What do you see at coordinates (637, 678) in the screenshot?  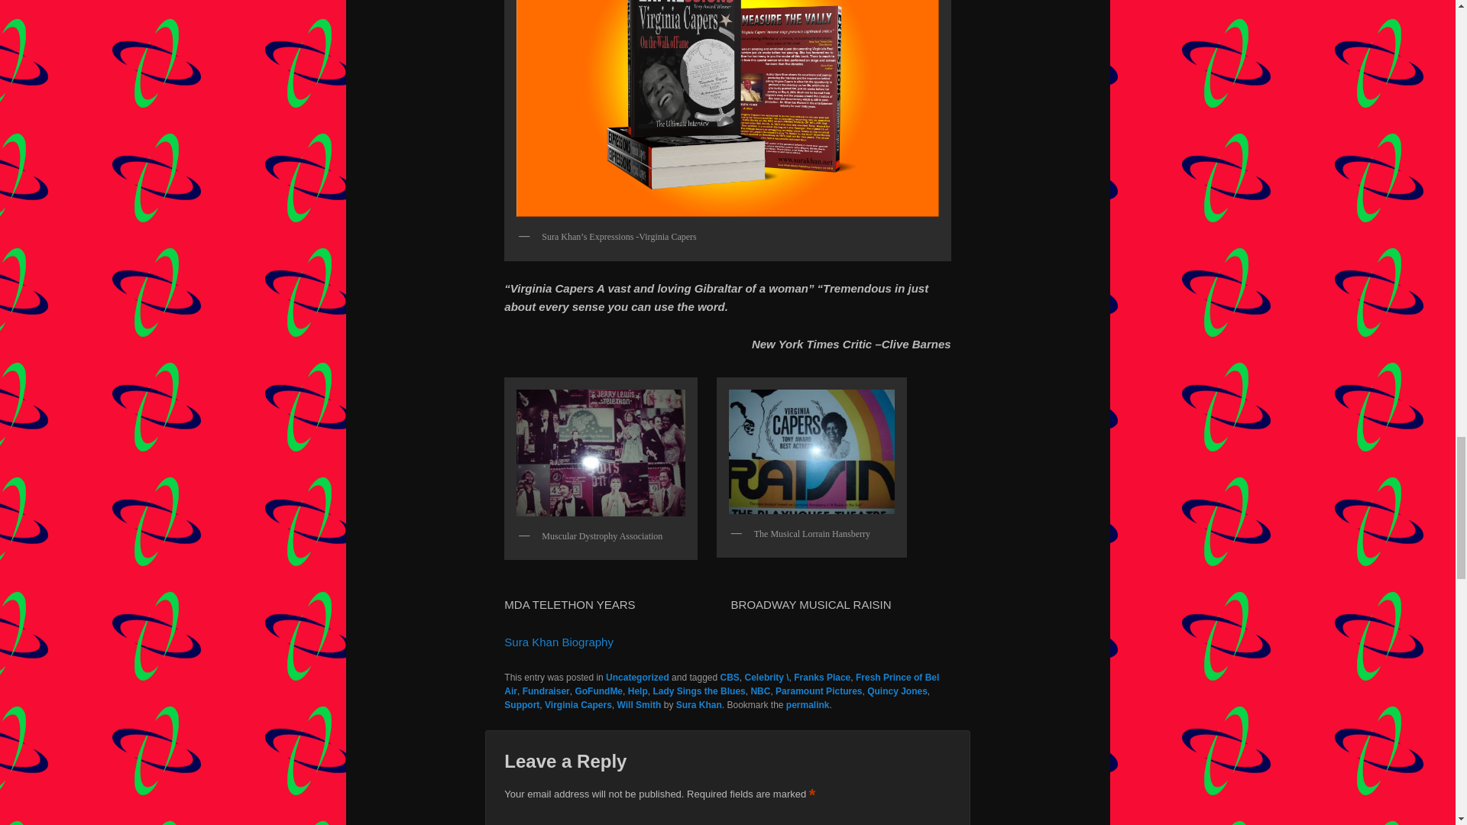 I see `Uncategorized` at bounding box center [637, 678].